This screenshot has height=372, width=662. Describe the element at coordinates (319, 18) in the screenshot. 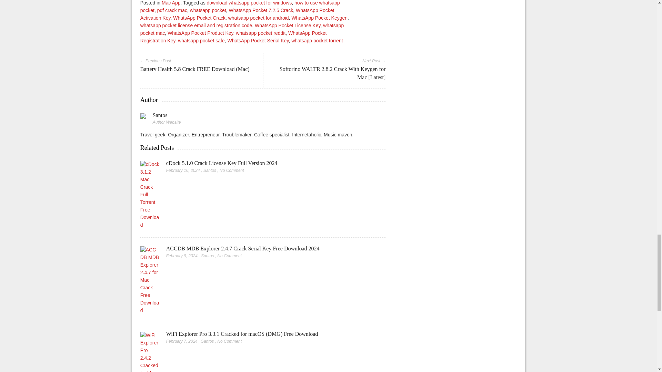

I see `WhatsApp Pocket Keygen` at that location.